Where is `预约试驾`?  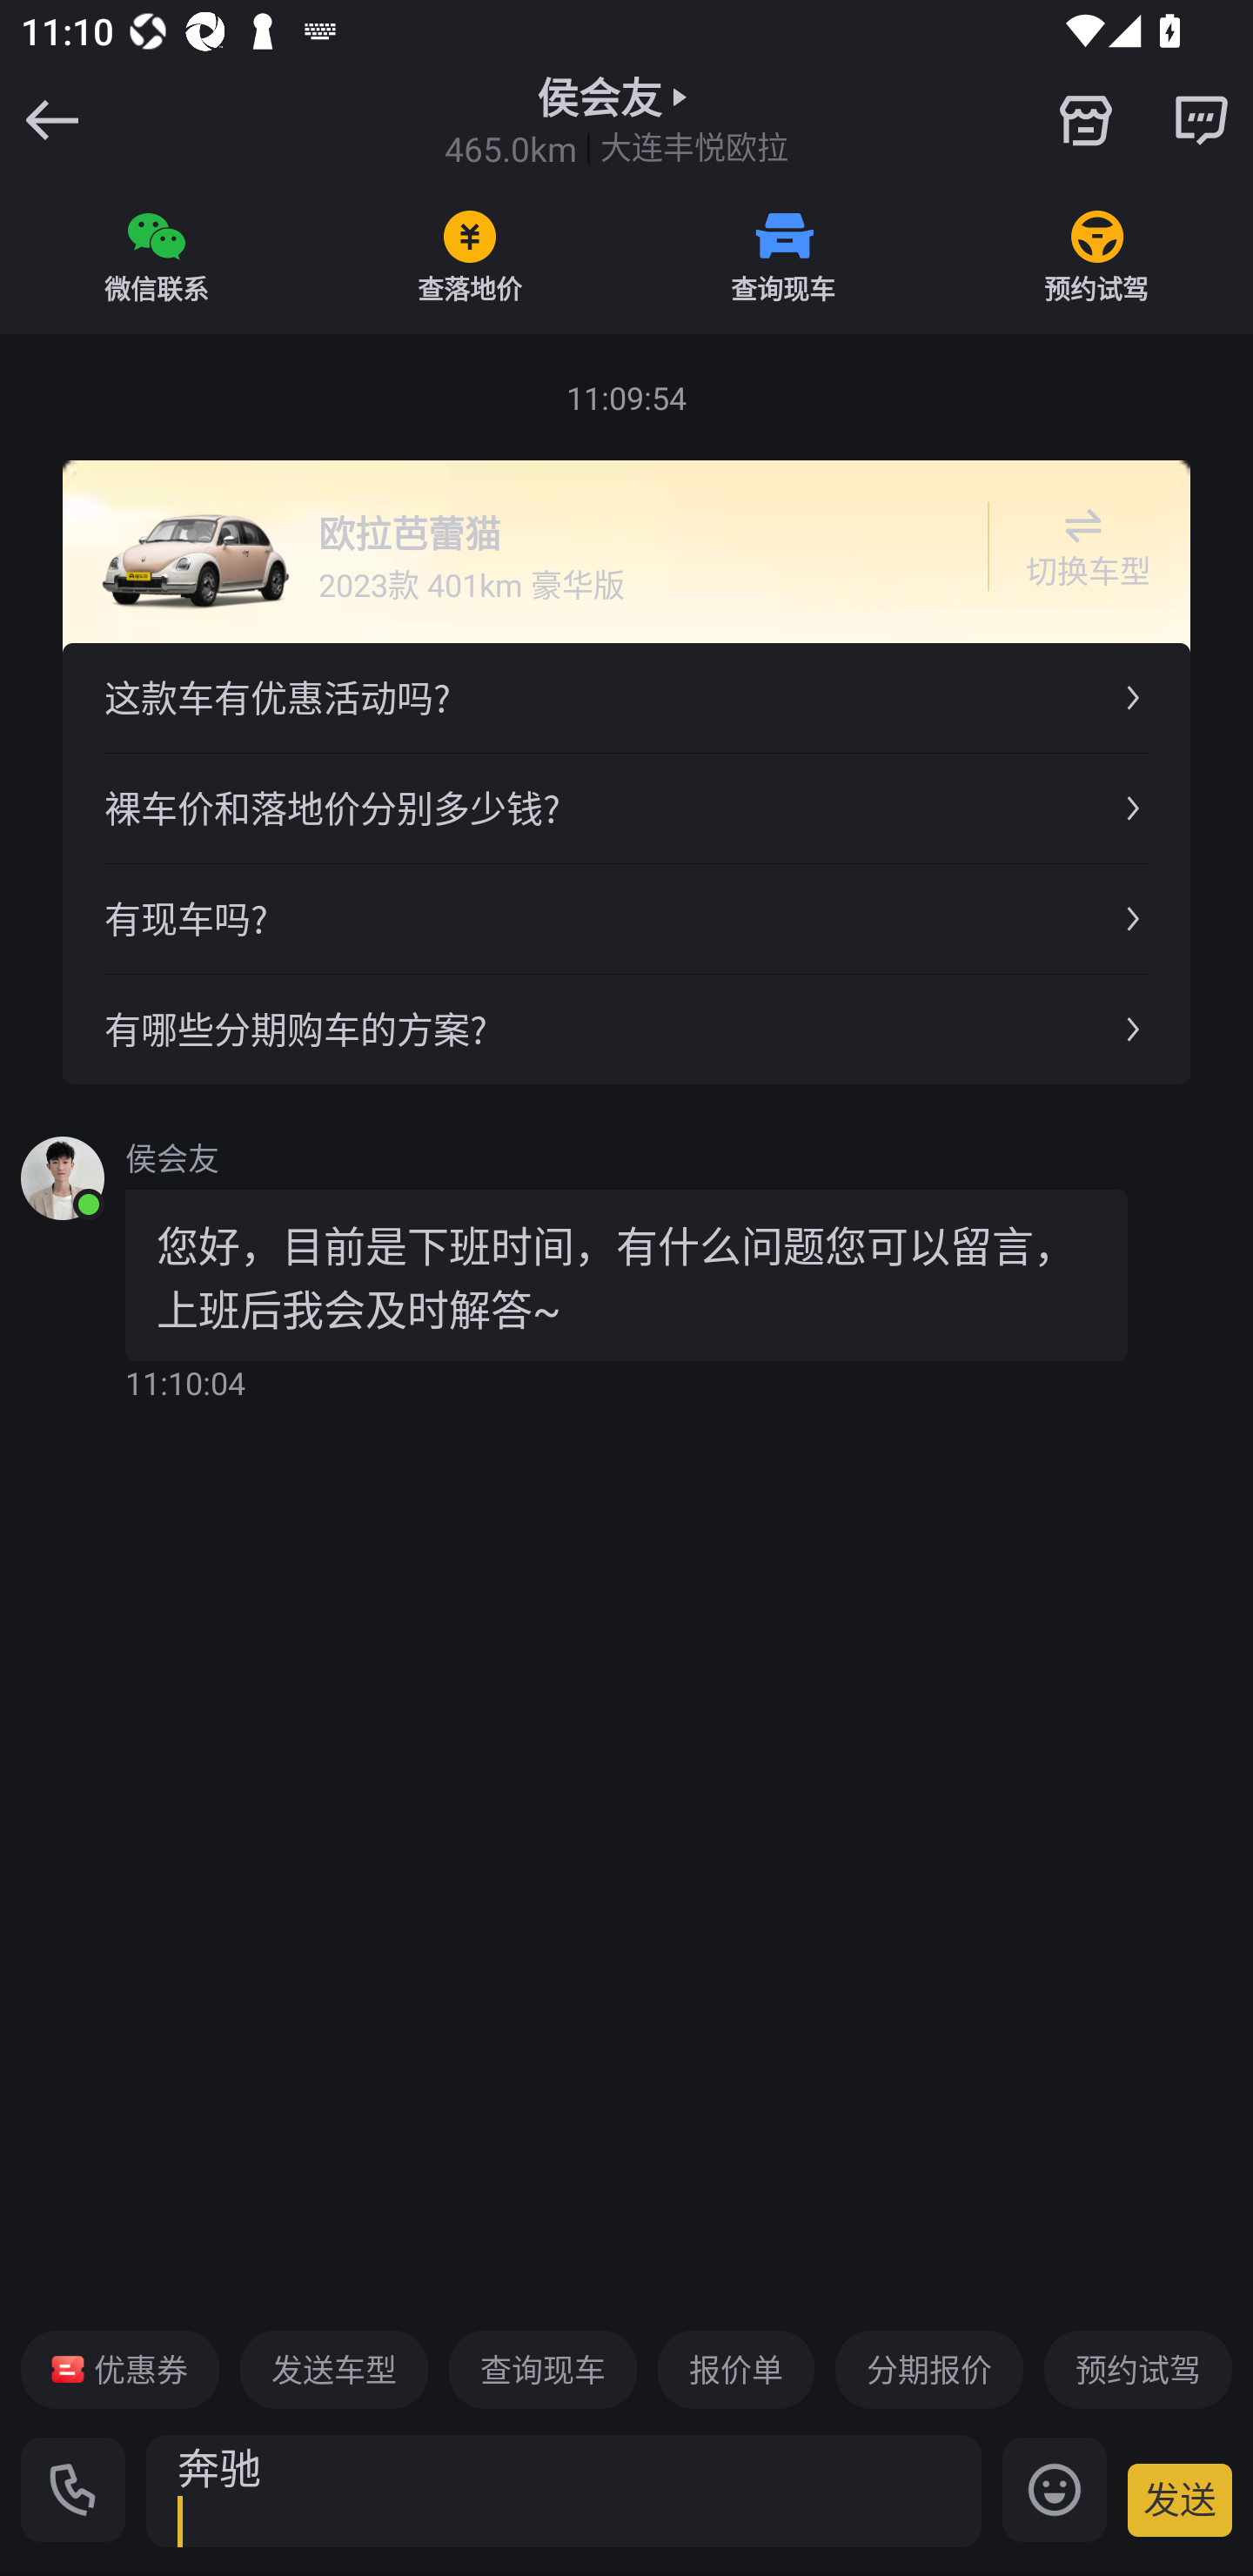 预约试驾 is located at coordinates (1096, 256).